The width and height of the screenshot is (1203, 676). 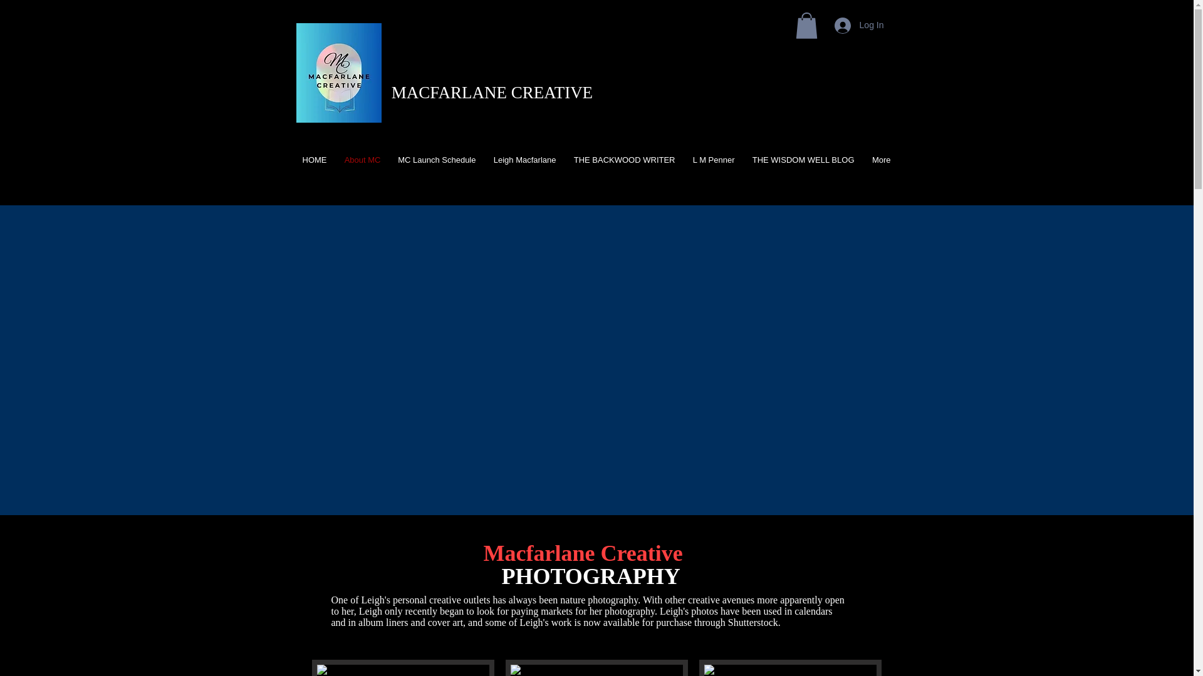 I want to click on MC Launch Schedule, so click(x=435, y=160).